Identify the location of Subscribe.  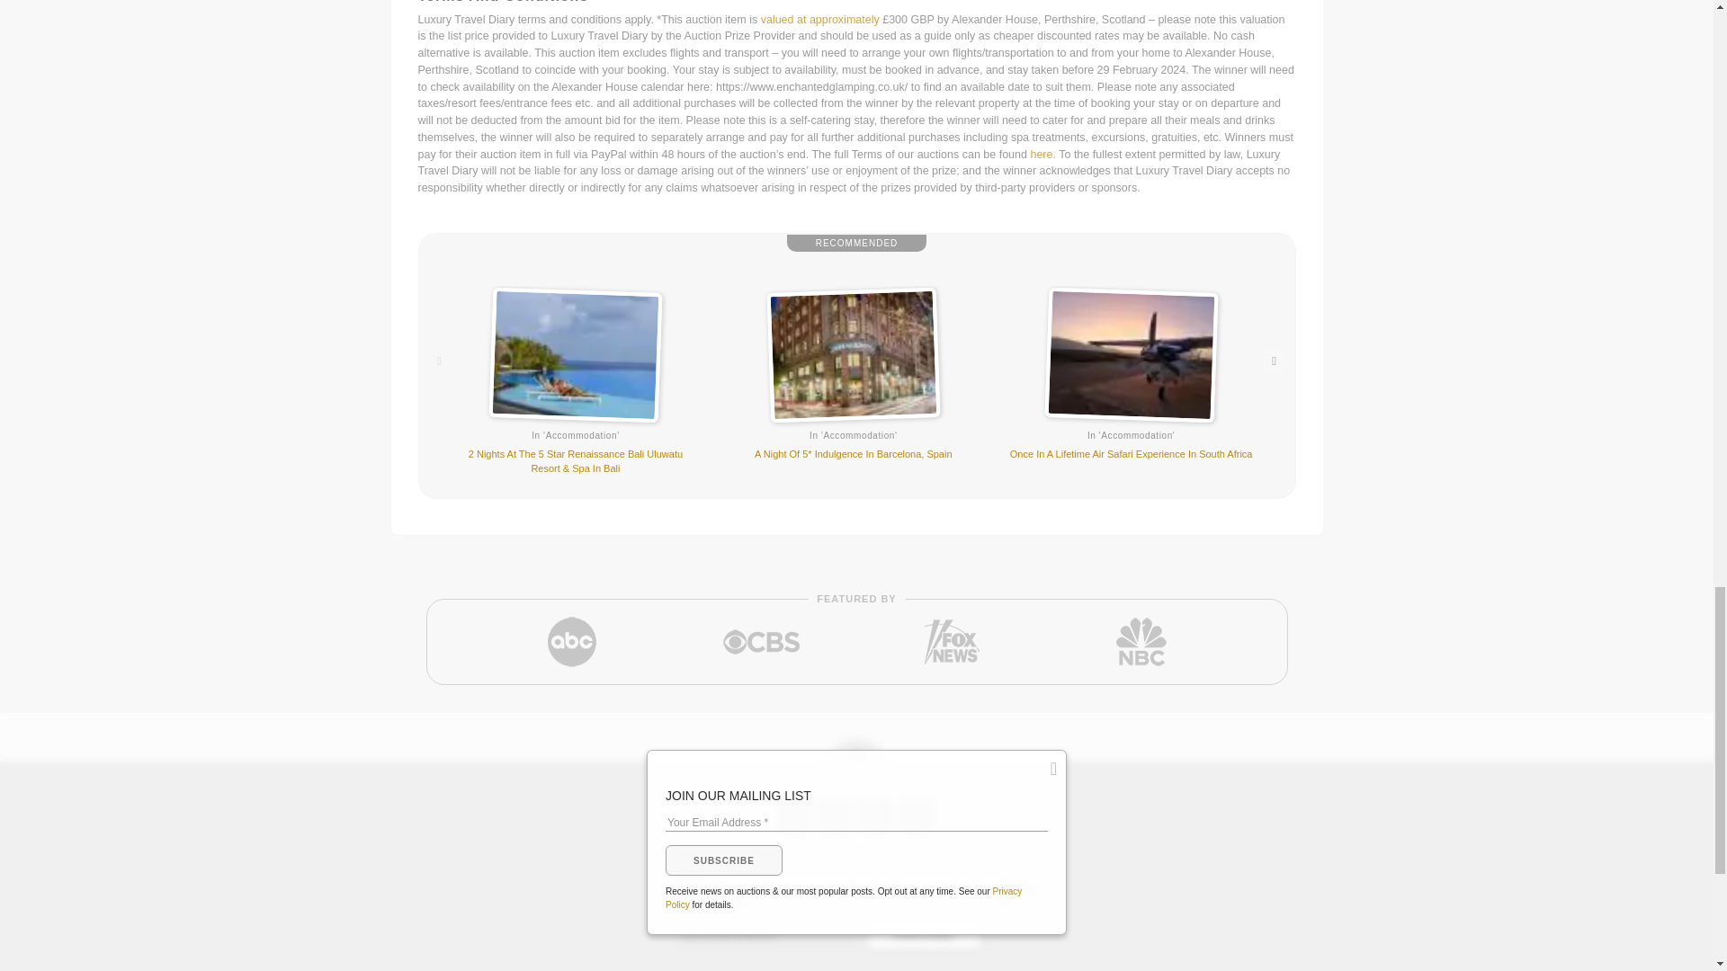
(923, 935).